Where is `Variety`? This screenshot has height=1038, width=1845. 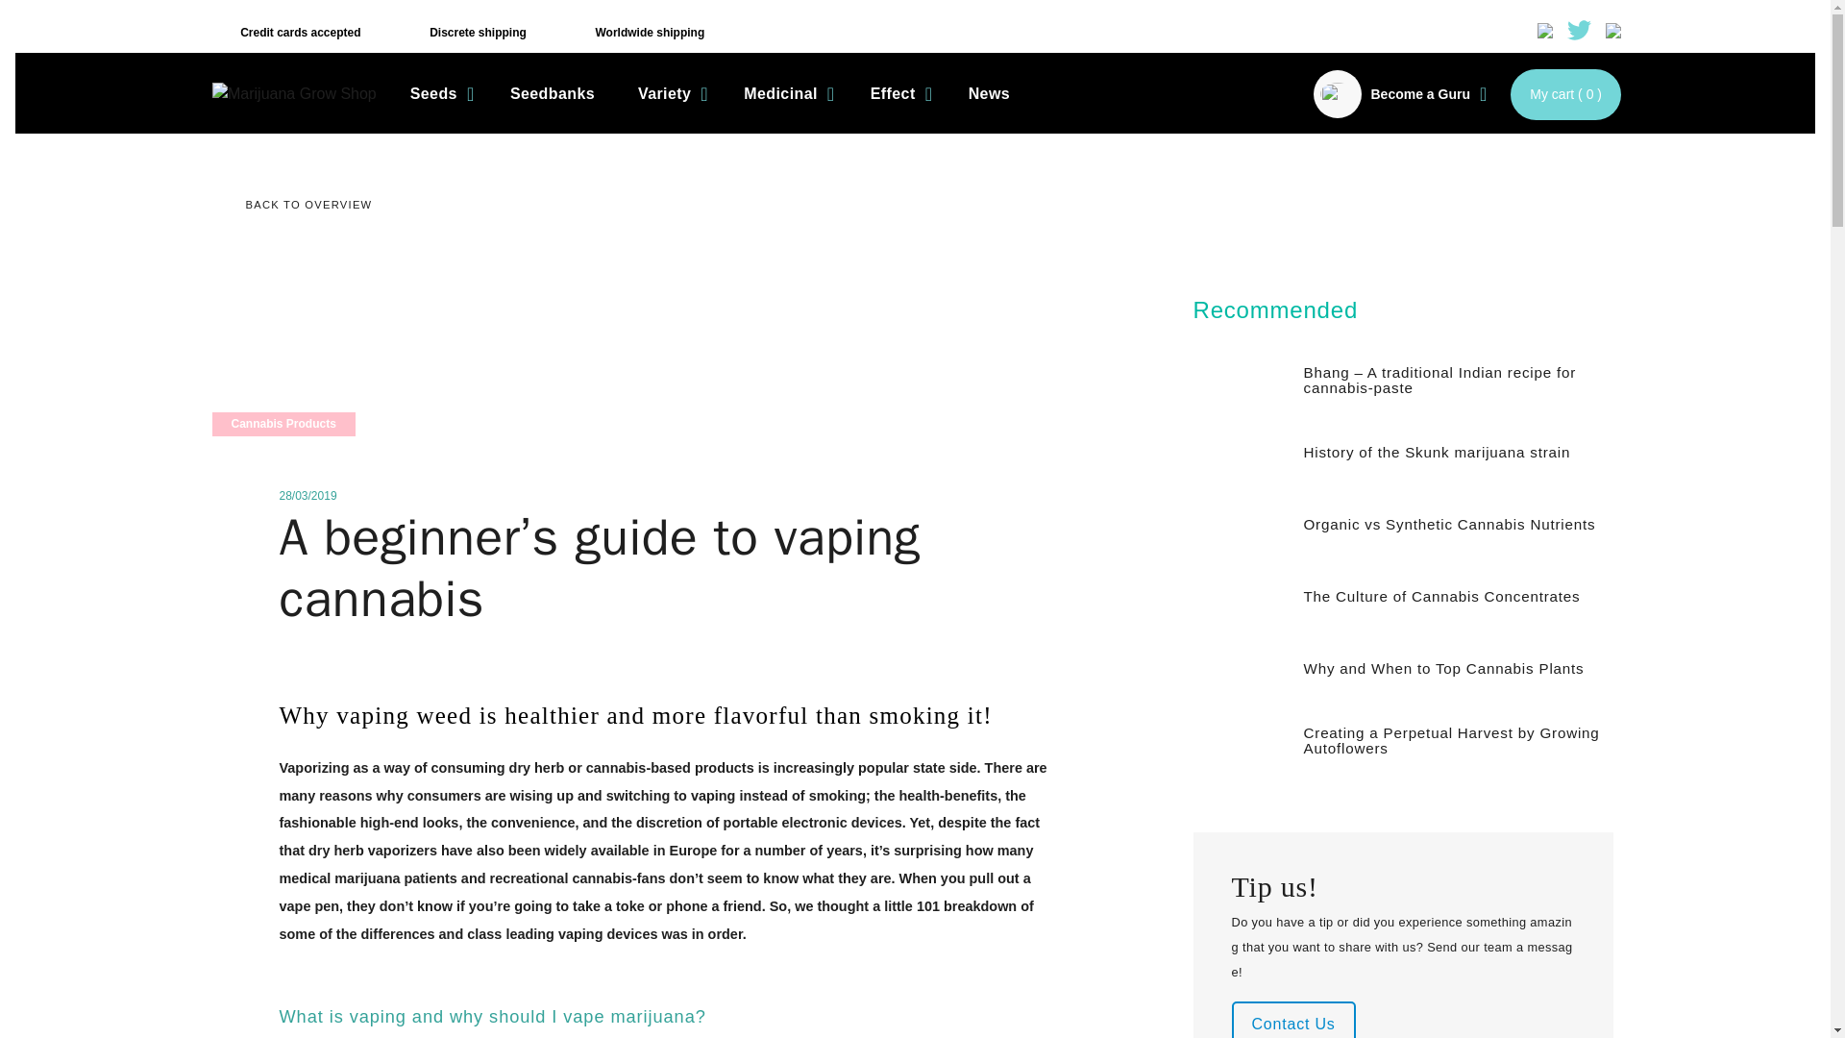
Variety is located at coordinates (669, 94).